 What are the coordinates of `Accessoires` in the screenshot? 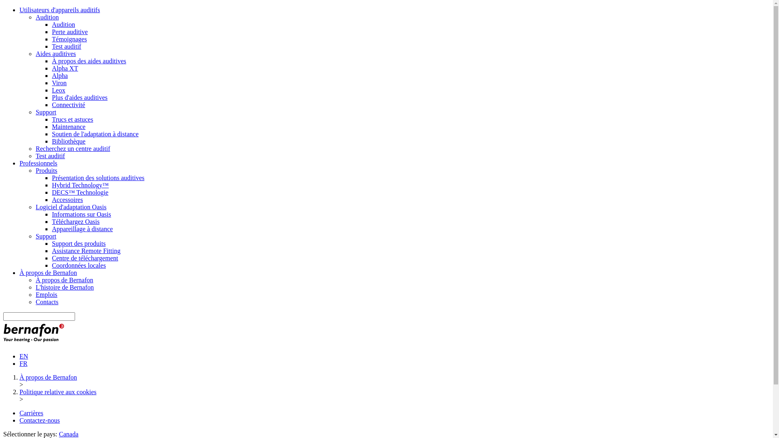 It's located at (67, 200).